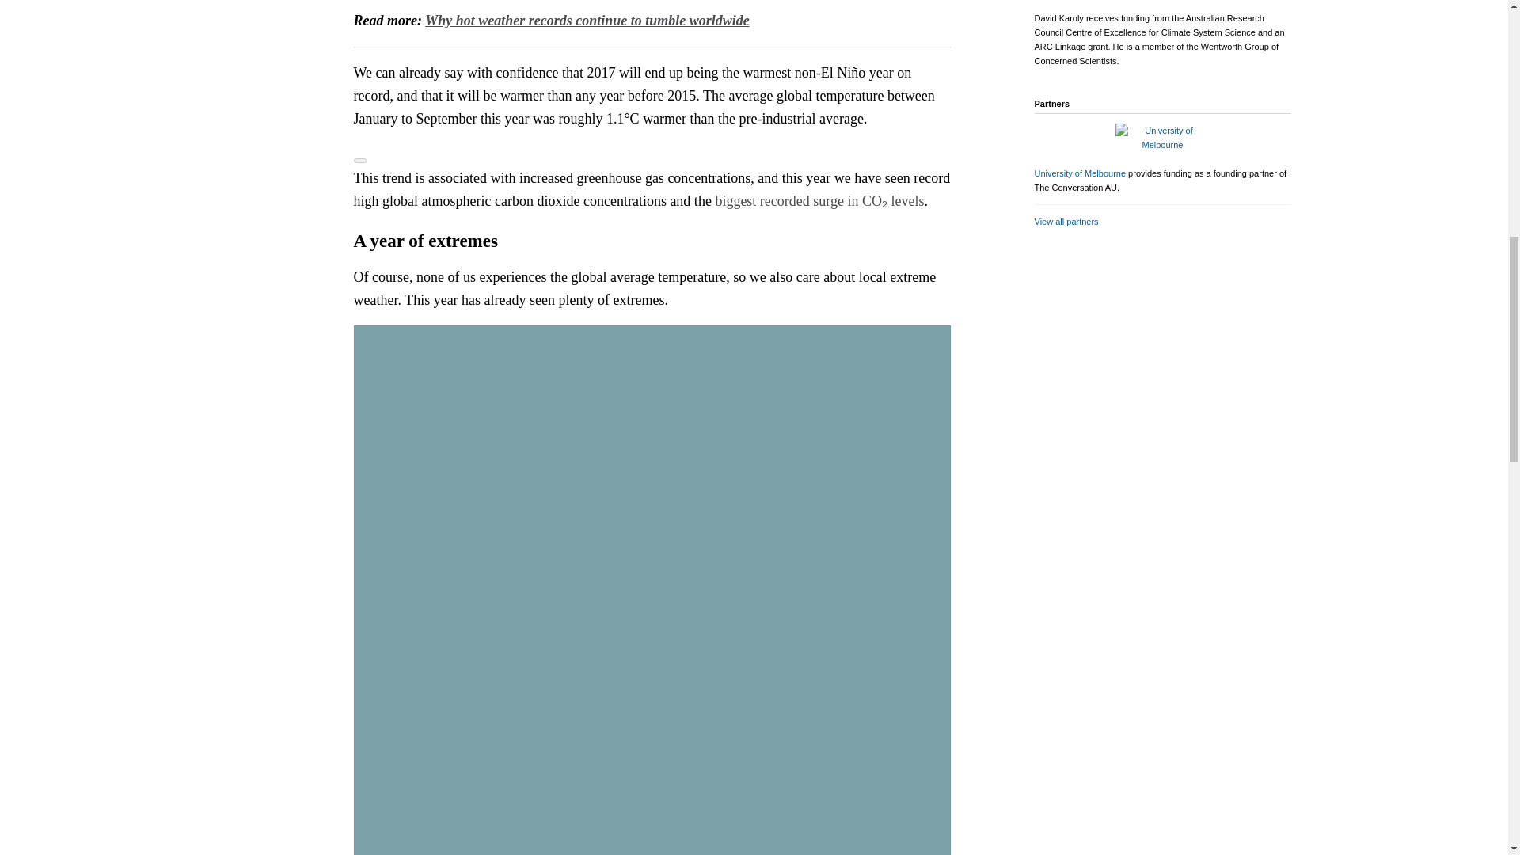  What do you see at coordinates (1080, 173) in the screenshot?
I see `University of Melbourne` at bounding box center [1080, 173].